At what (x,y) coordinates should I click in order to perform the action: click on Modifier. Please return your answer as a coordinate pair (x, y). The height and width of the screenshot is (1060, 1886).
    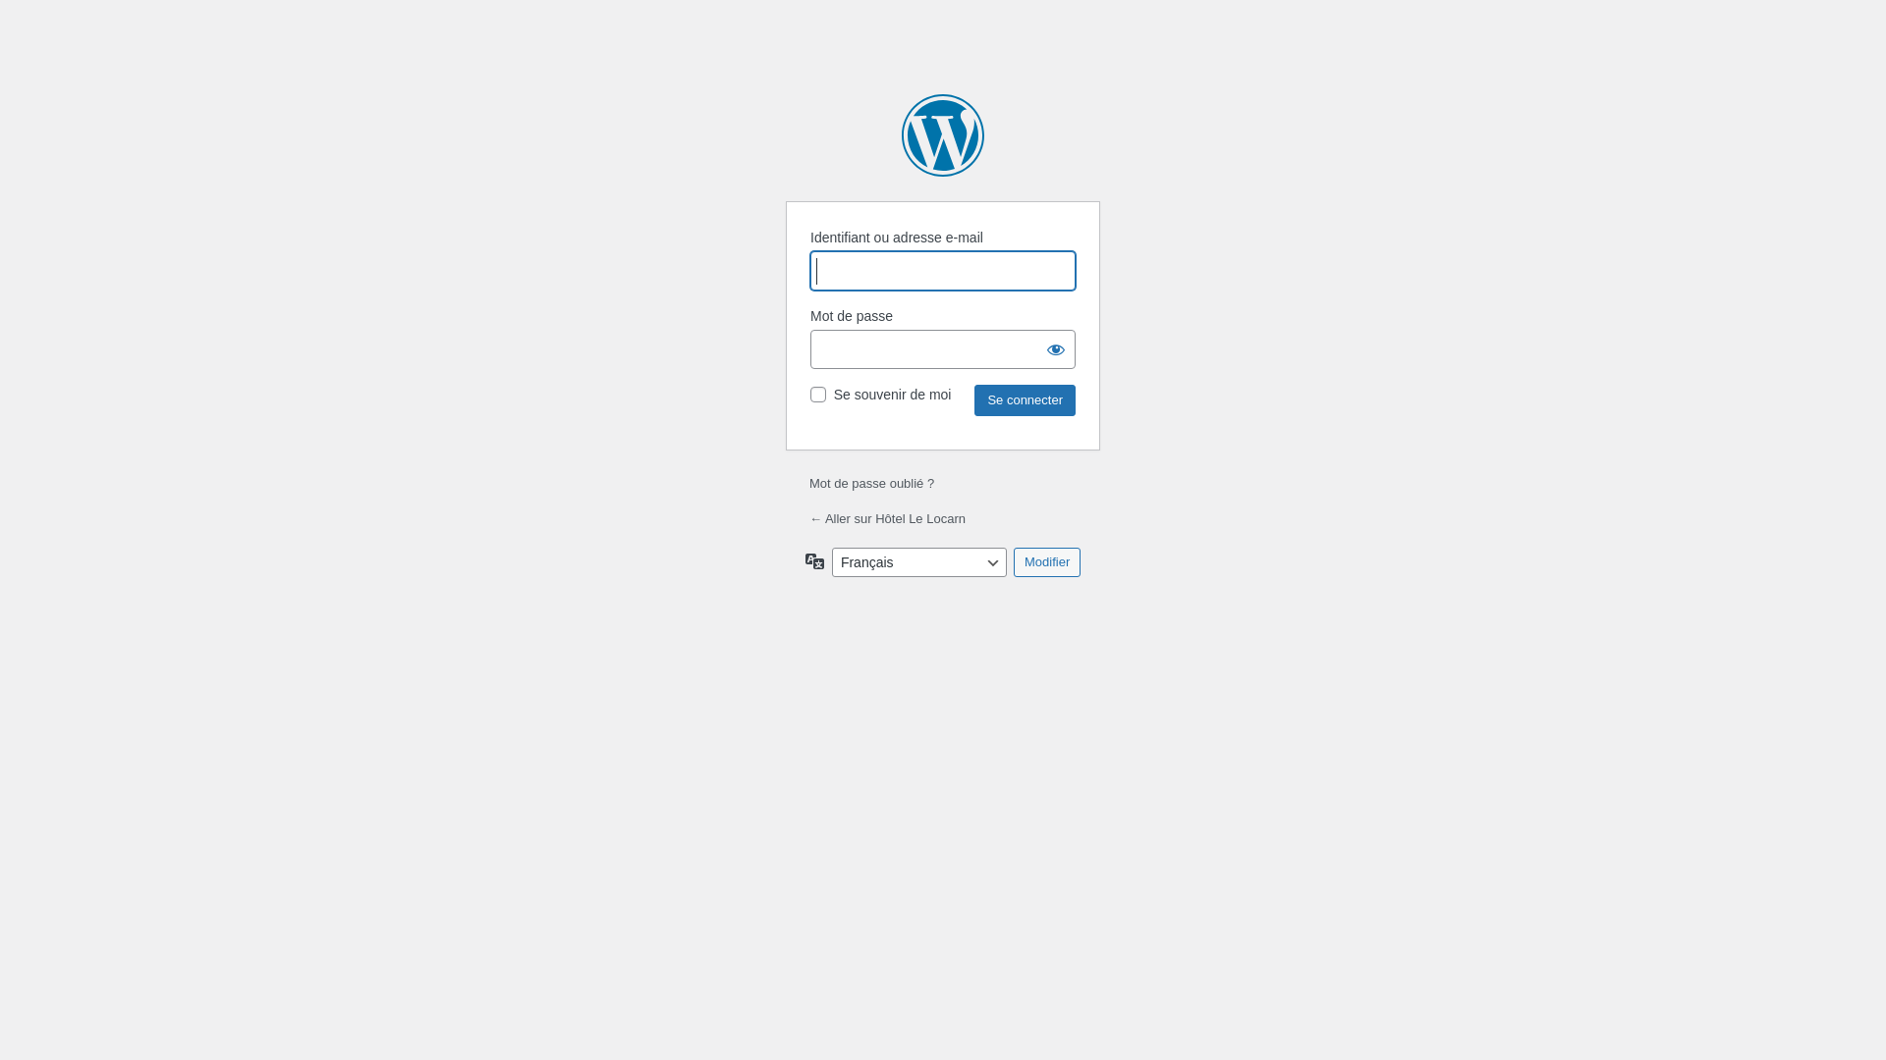
    Looking at the image, I should click on (1047, 562).